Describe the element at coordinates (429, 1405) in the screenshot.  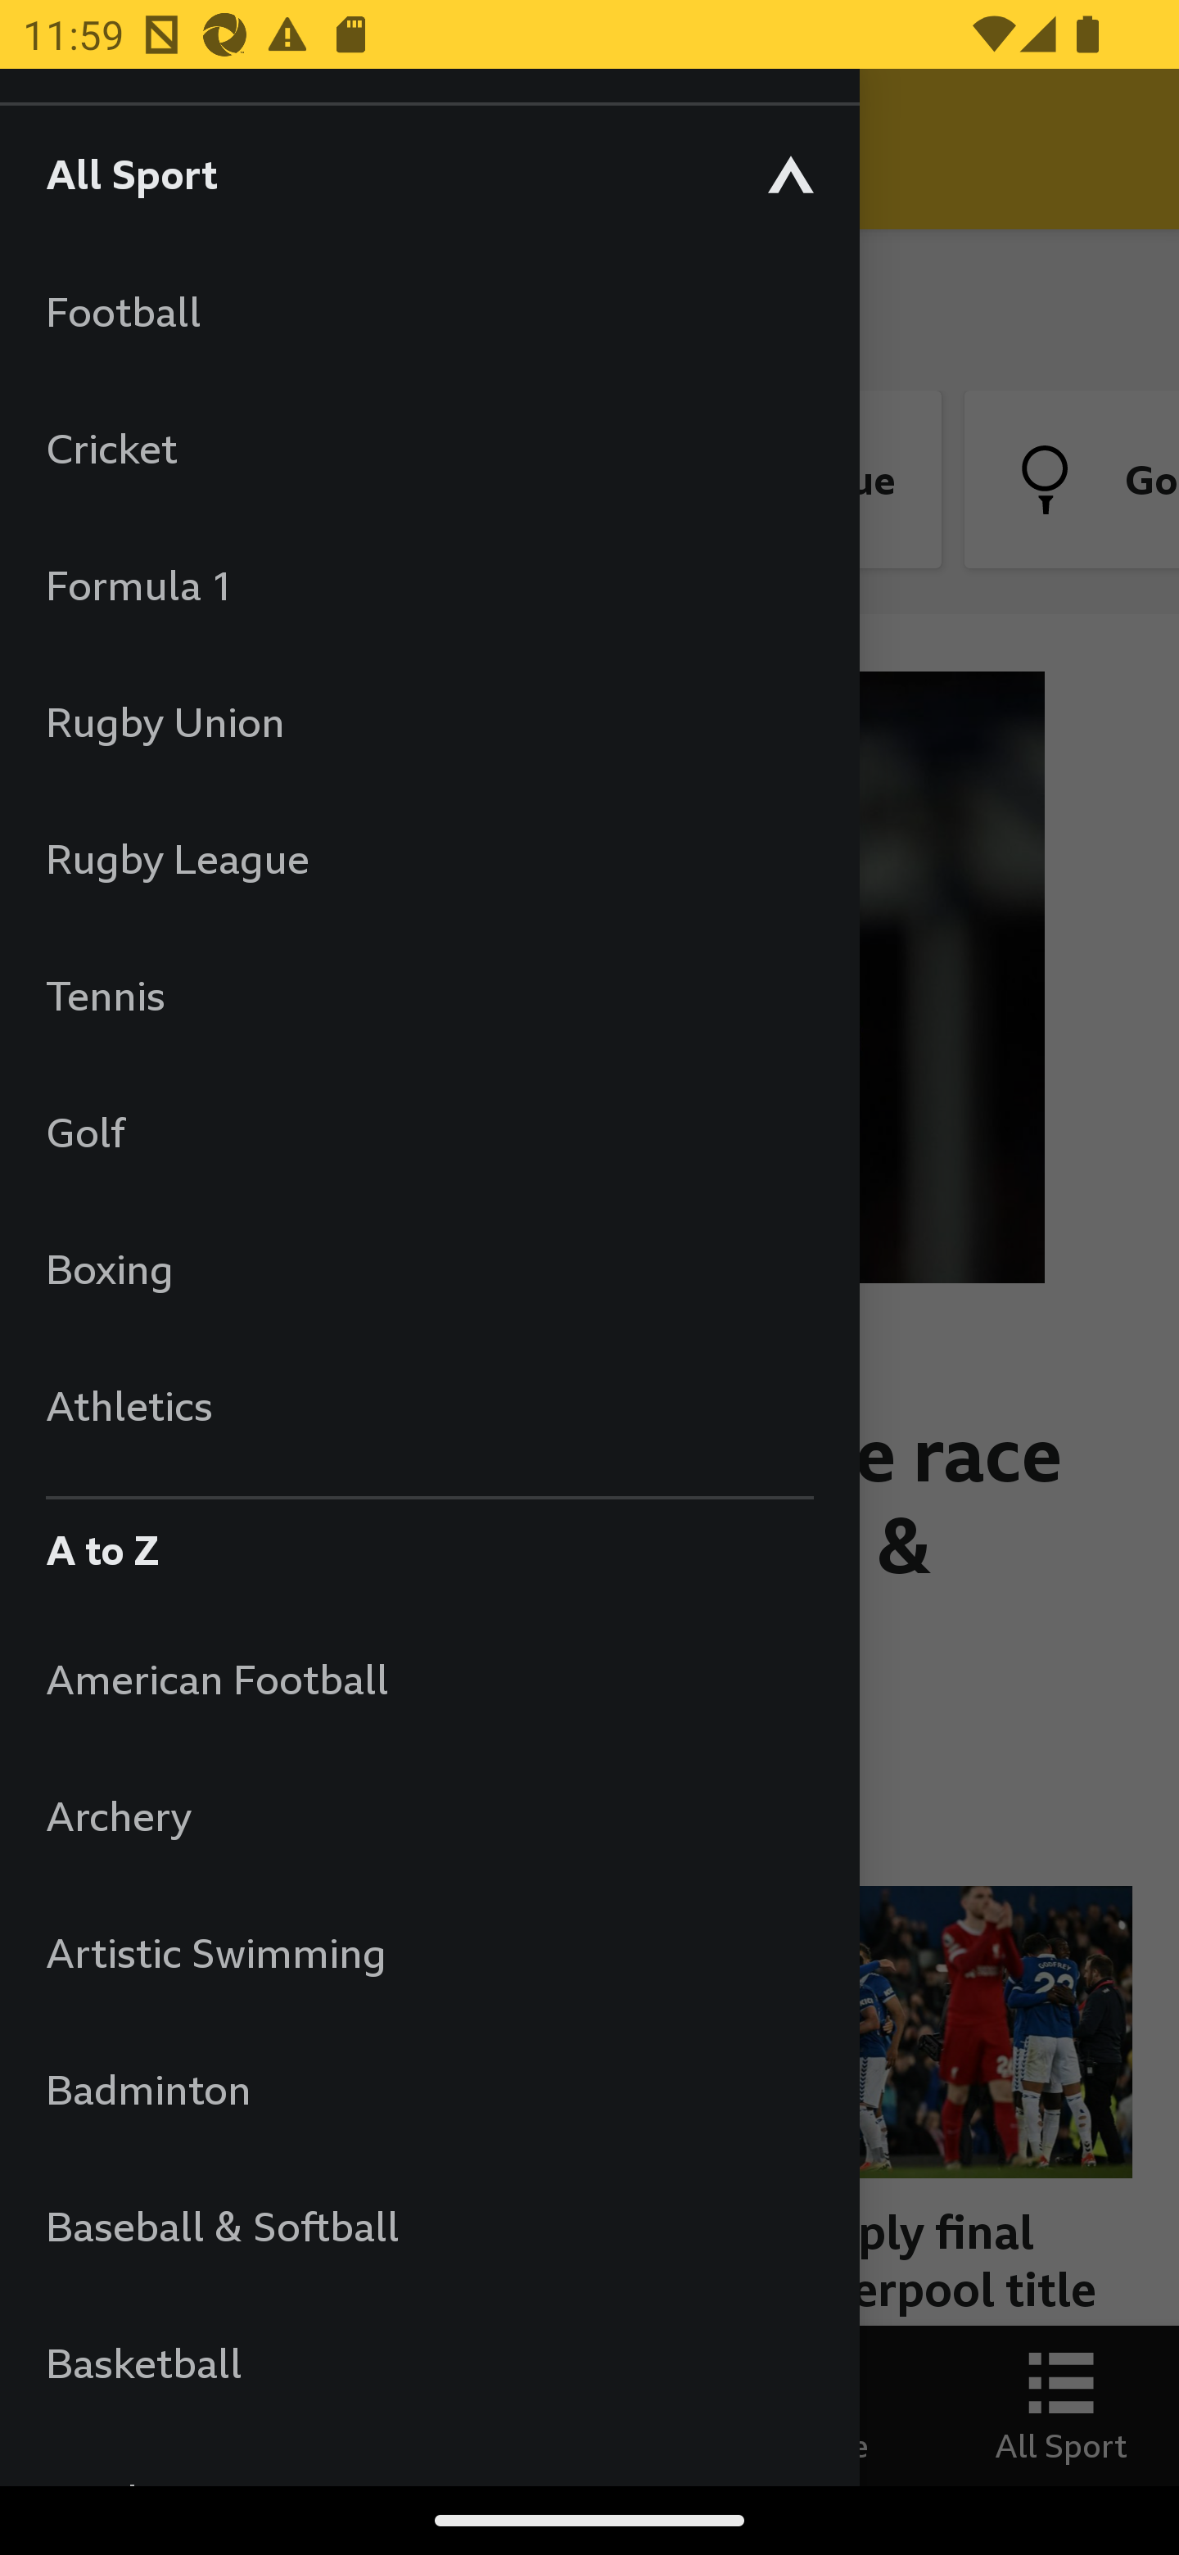
I see `Athletics` at that location.